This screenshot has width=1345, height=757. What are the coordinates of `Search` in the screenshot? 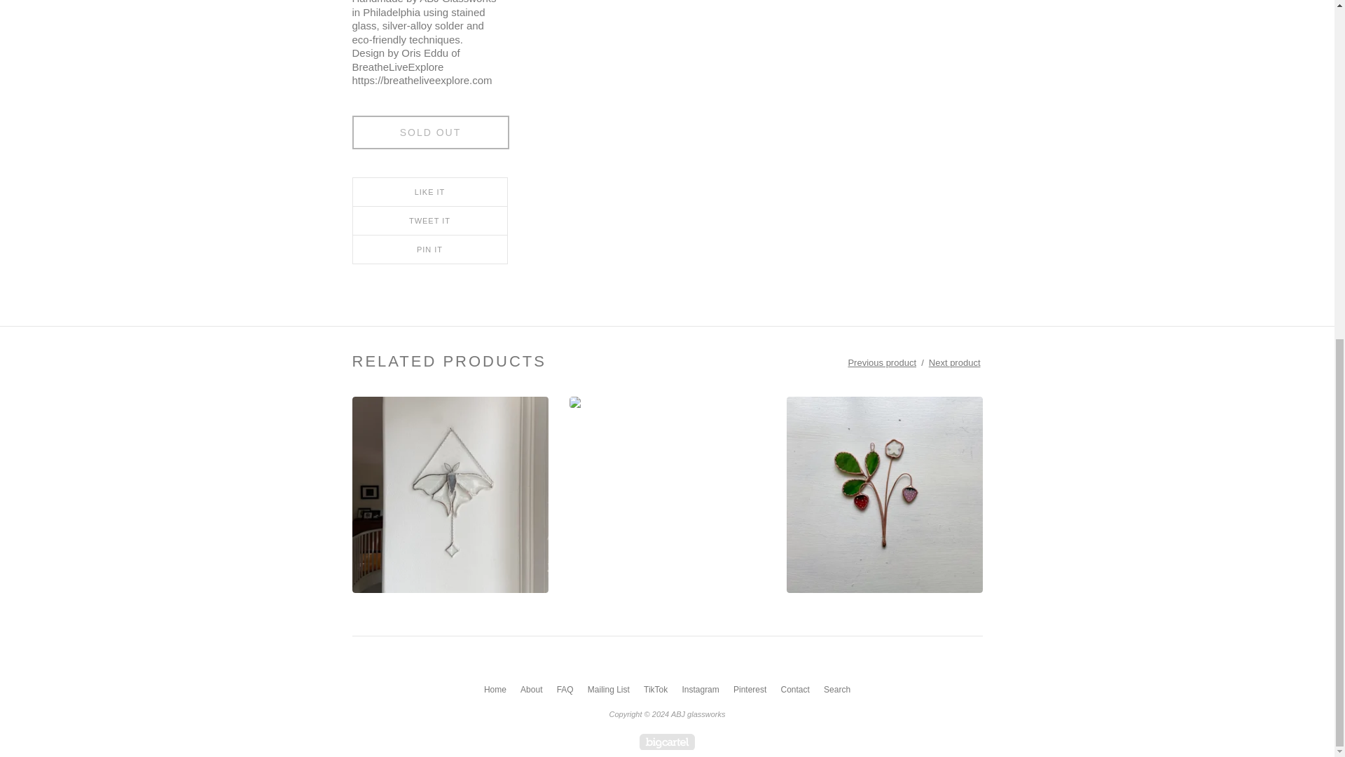 It's located at (836, 690).